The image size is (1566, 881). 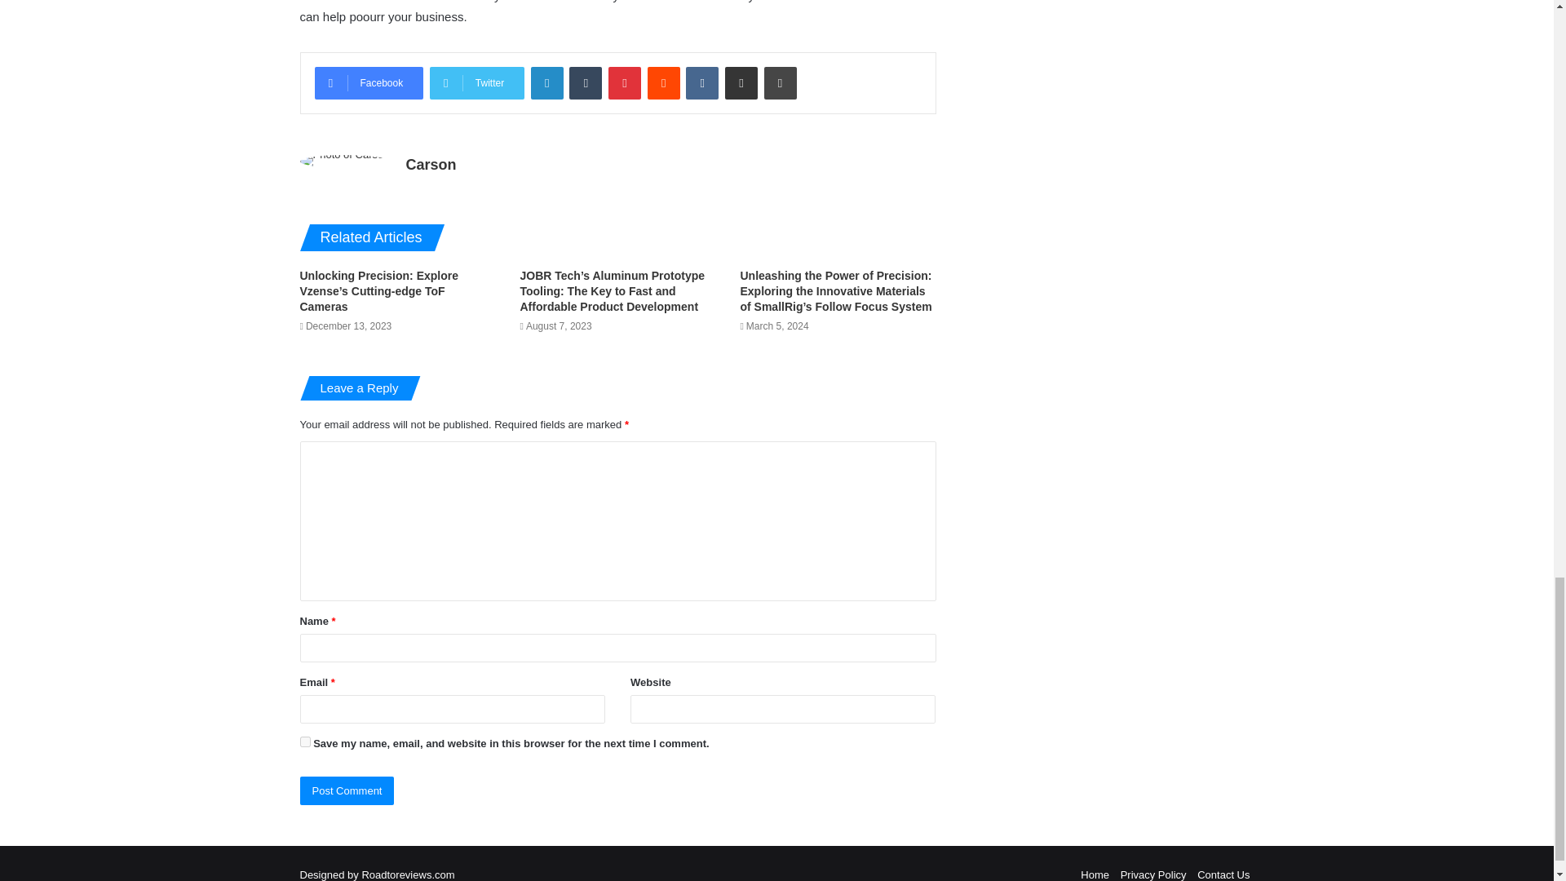 I want to click on VKontakte, so click(x=701, y=83).